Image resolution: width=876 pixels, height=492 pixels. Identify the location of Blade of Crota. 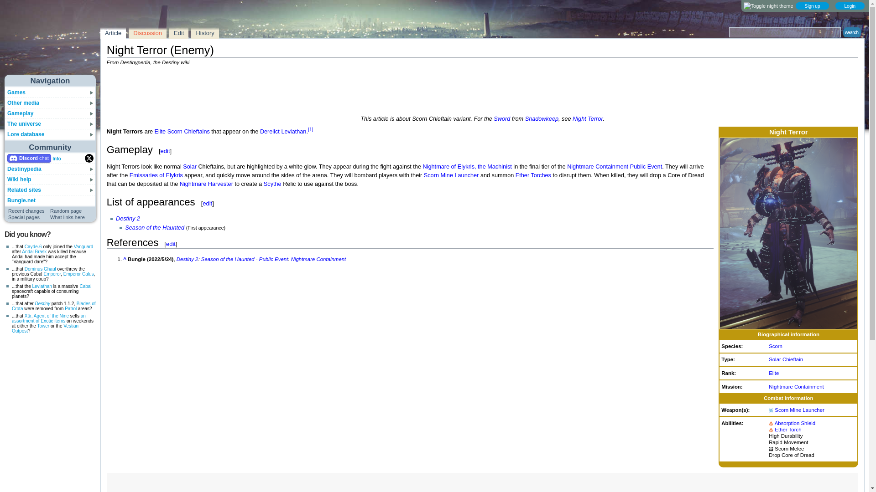
(54, 306).